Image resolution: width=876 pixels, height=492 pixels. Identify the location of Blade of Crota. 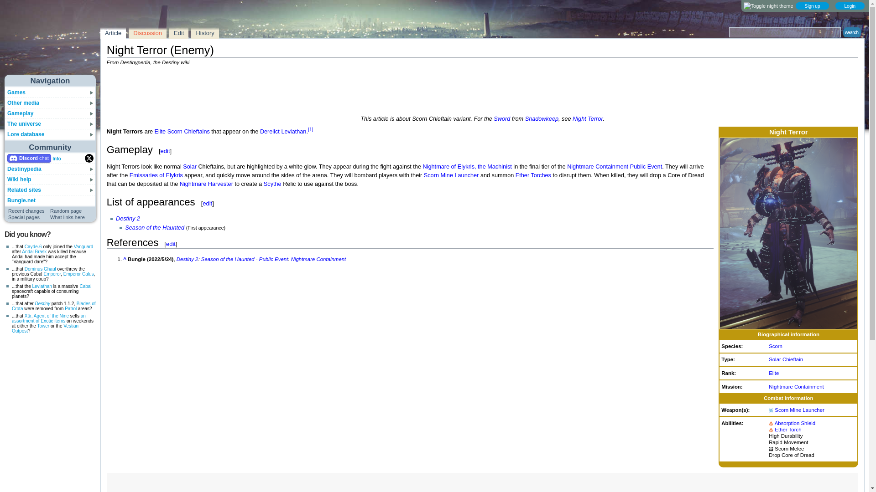
(54, 306).